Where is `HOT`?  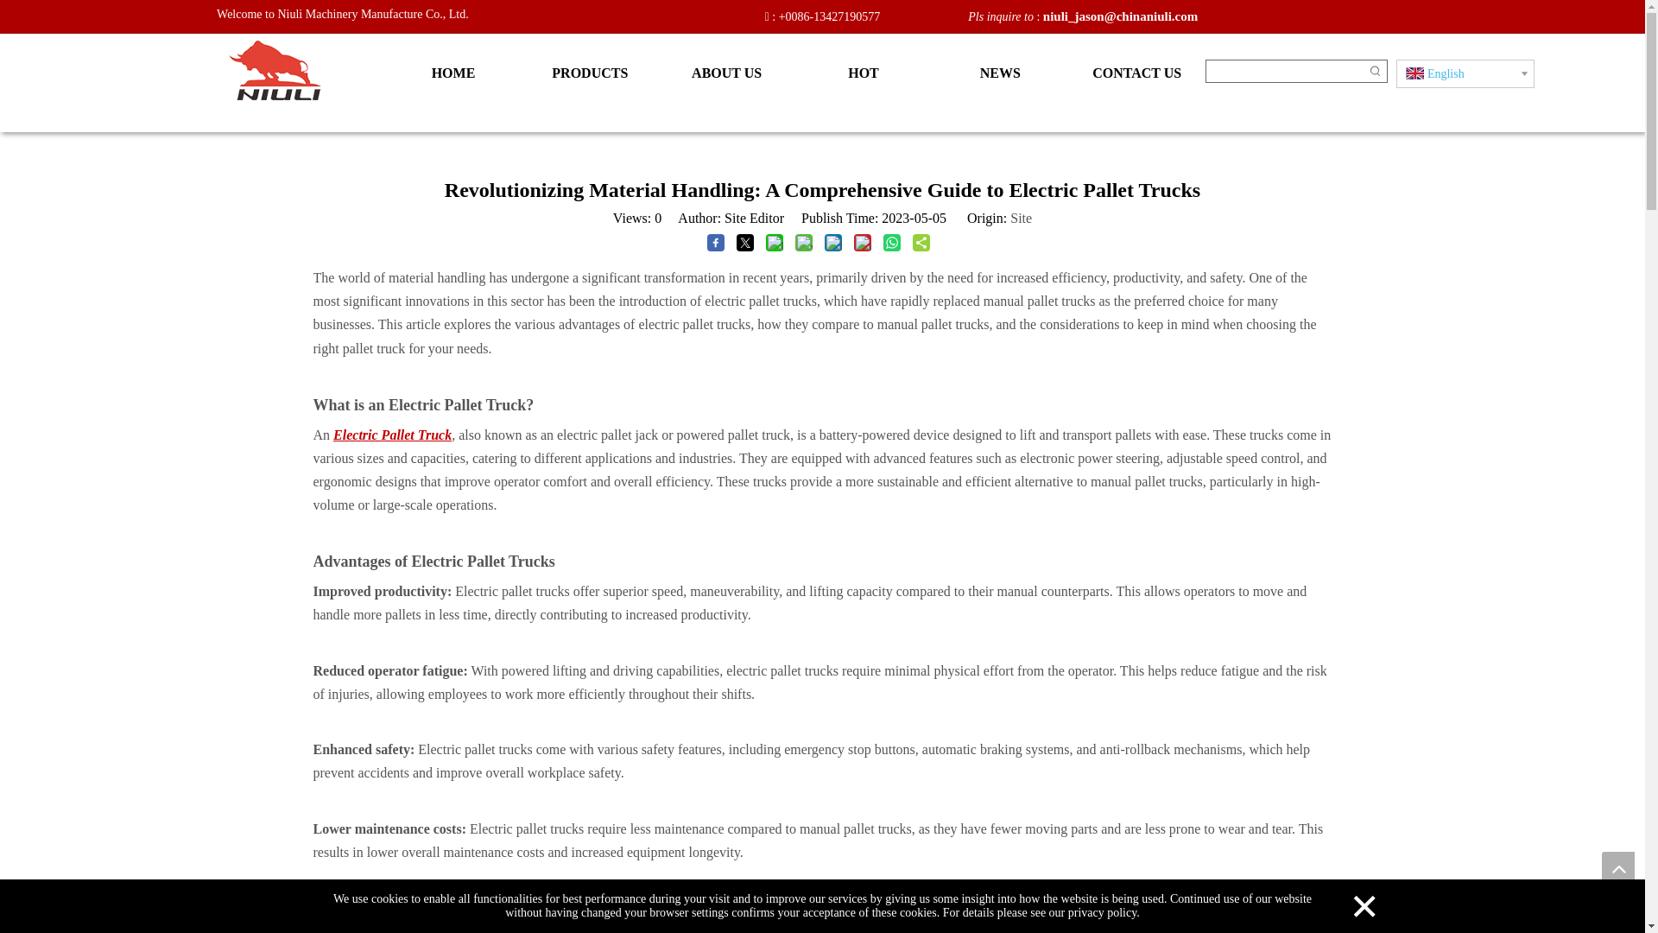 HOT is located at coordinates (864, 73).